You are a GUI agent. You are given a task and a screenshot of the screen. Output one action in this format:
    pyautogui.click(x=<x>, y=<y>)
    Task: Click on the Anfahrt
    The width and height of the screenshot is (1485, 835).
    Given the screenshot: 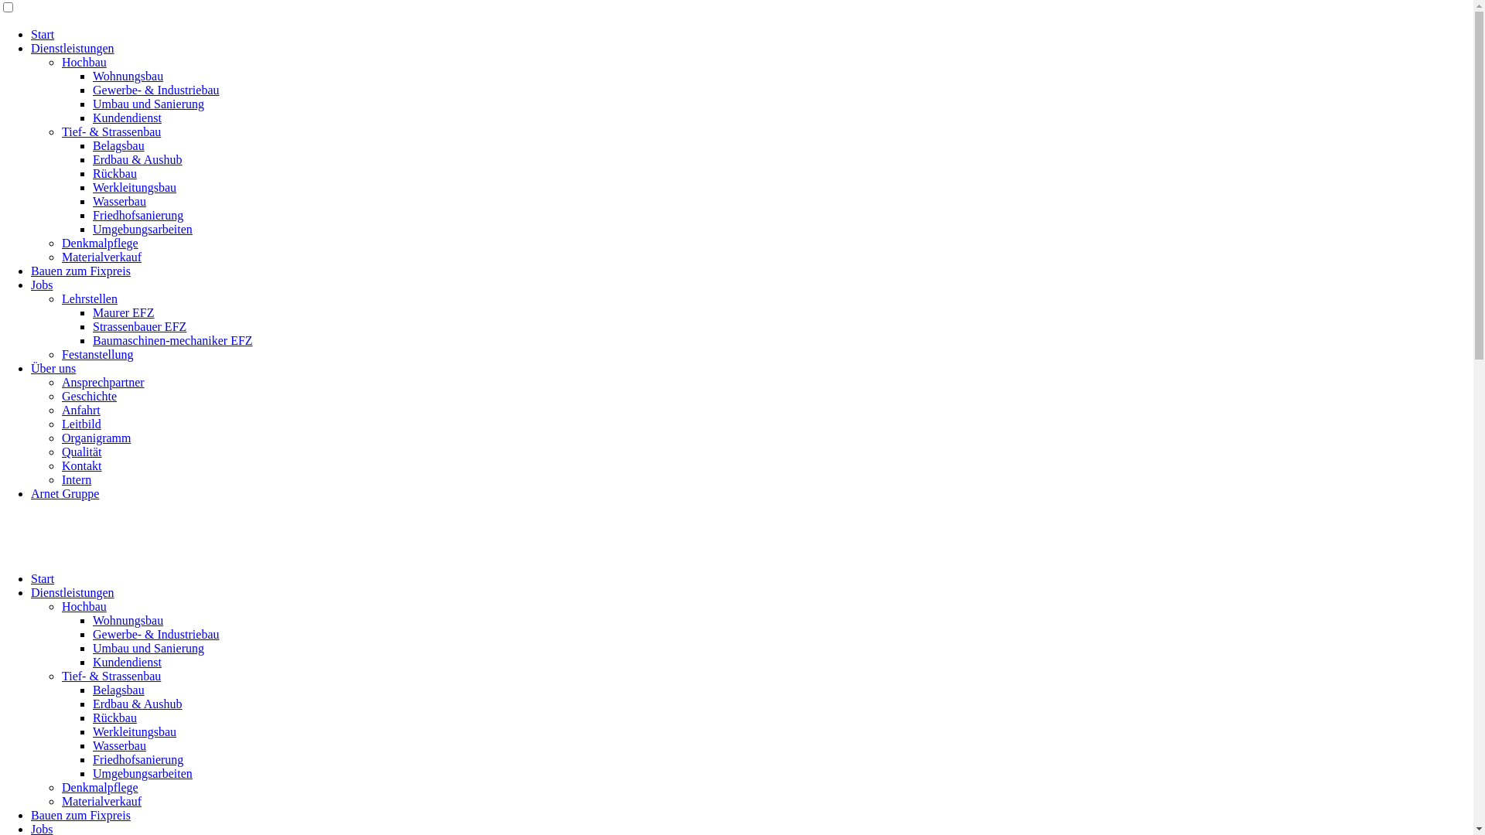 What is the action you would take?
    pyautogui.click(x=81, y=410)
    